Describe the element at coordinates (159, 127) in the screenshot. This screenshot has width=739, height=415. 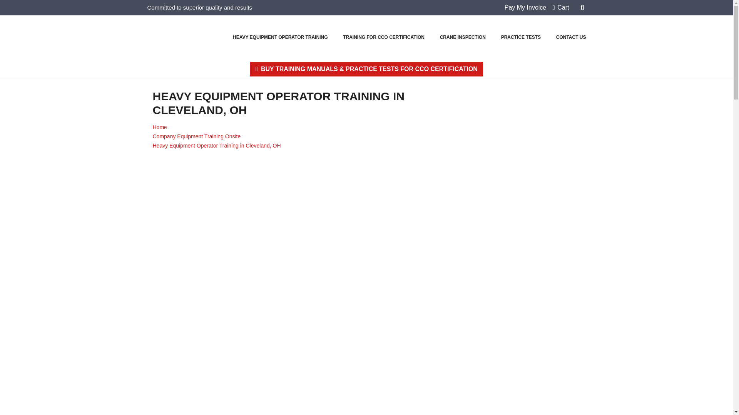
I see `Home` at that location.